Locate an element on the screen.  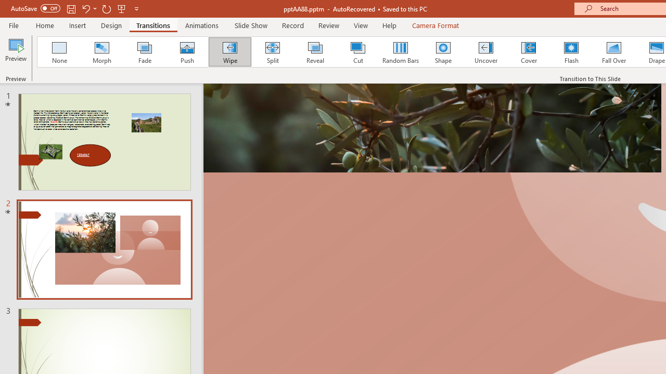
Record is located at coordinates (292, 25).